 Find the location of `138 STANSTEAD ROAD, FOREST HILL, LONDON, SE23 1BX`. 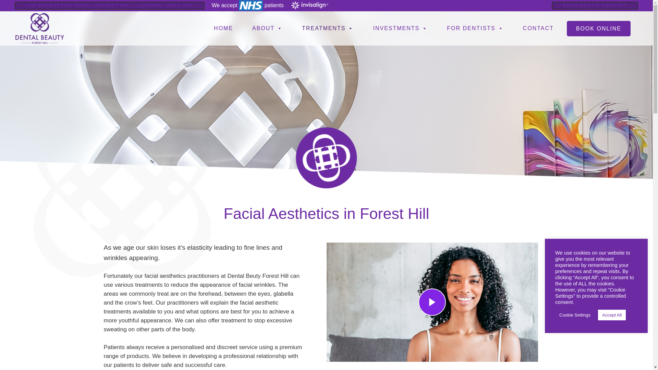

138 STANSTEAD ROAD, FOREST HILL, LONDON, SE23 1BX is located at coordinates (110, 5).